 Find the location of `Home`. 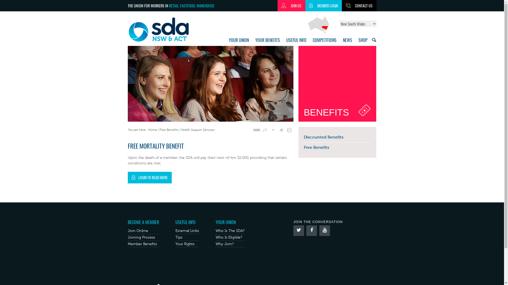

Home is located at coordinates (165, 30).